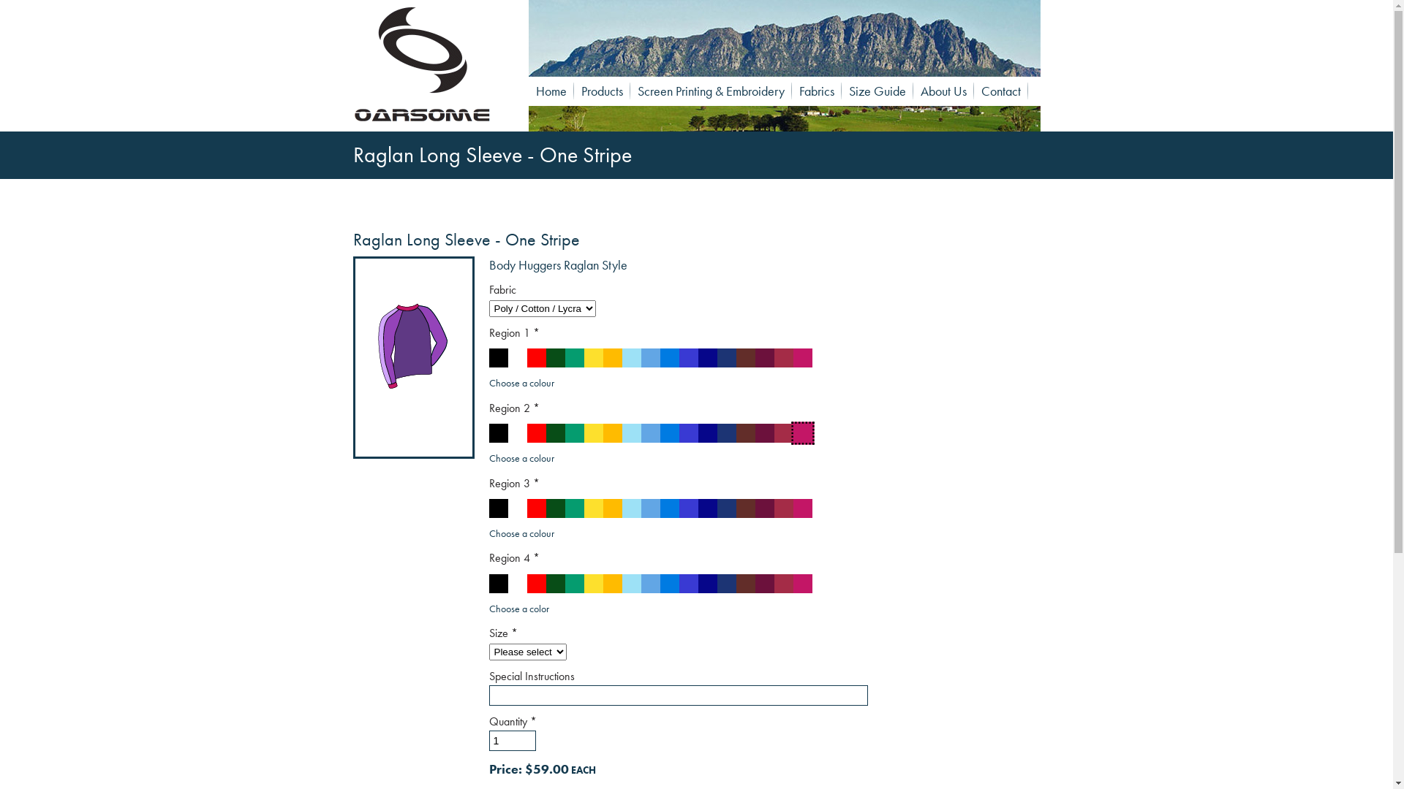  Describe the element at coordinates (1001, 91) in the screenshot. I see `Contact` at that location.